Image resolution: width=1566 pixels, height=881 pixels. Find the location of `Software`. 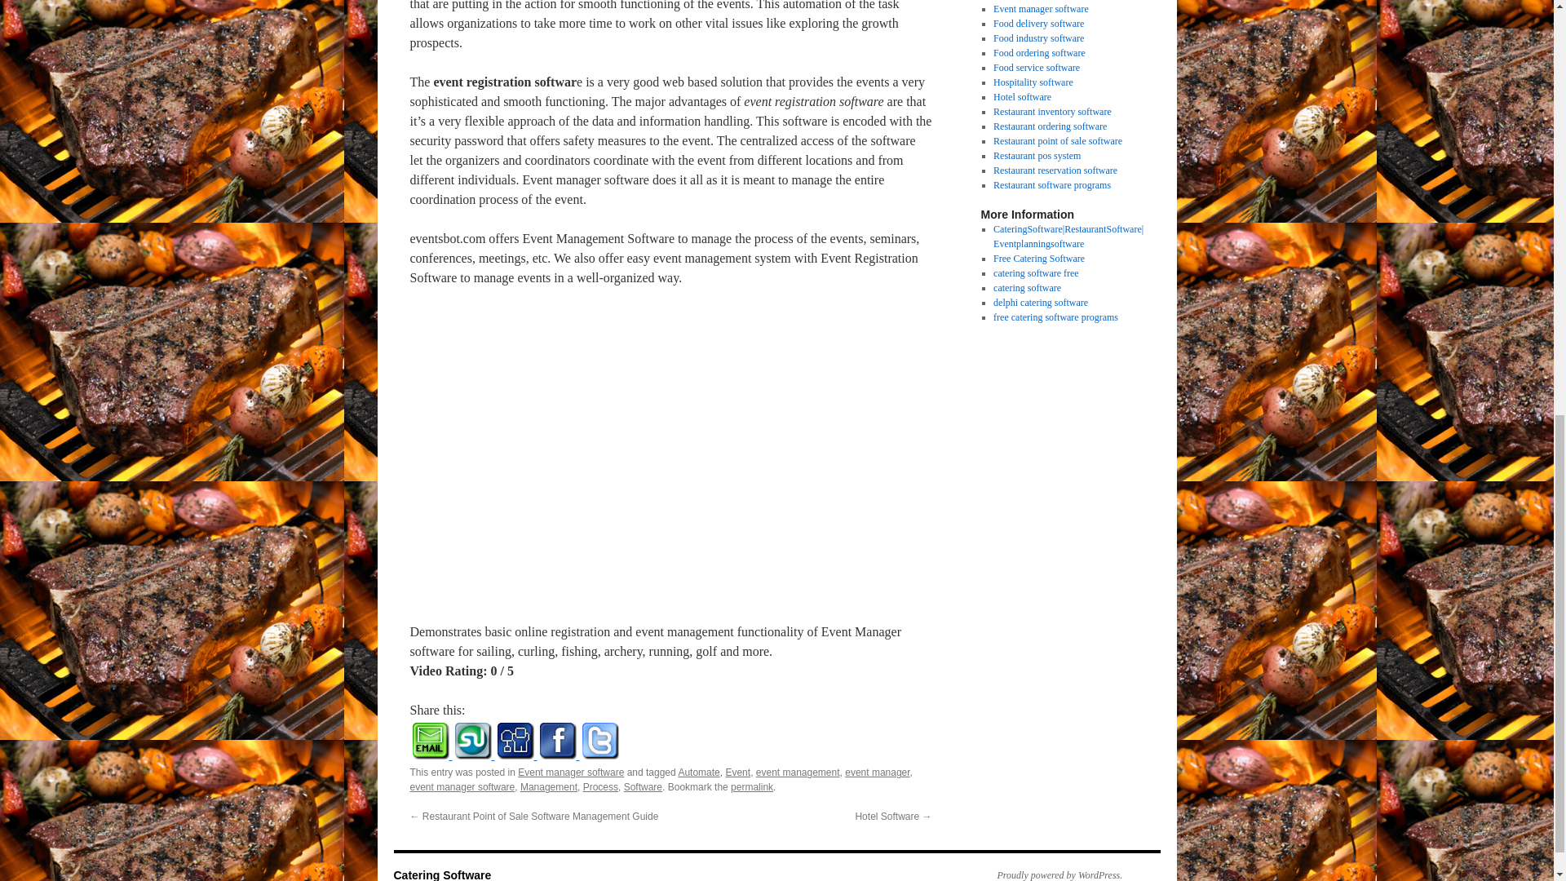

Software is located at coordinates (643, 786).